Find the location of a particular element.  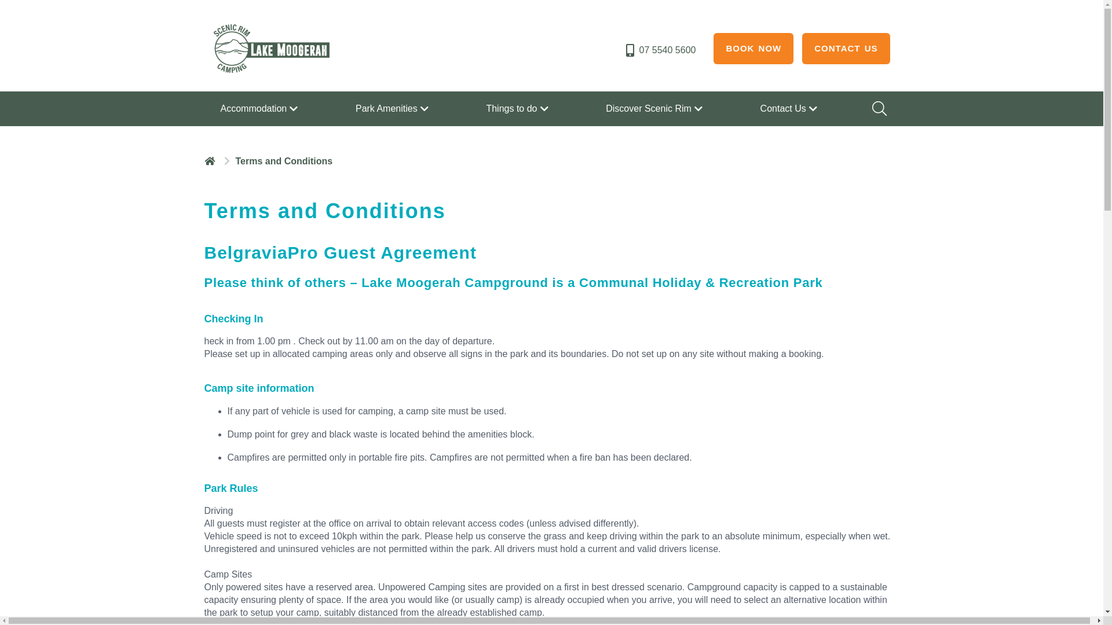

  is located at coordinates (211, 161).